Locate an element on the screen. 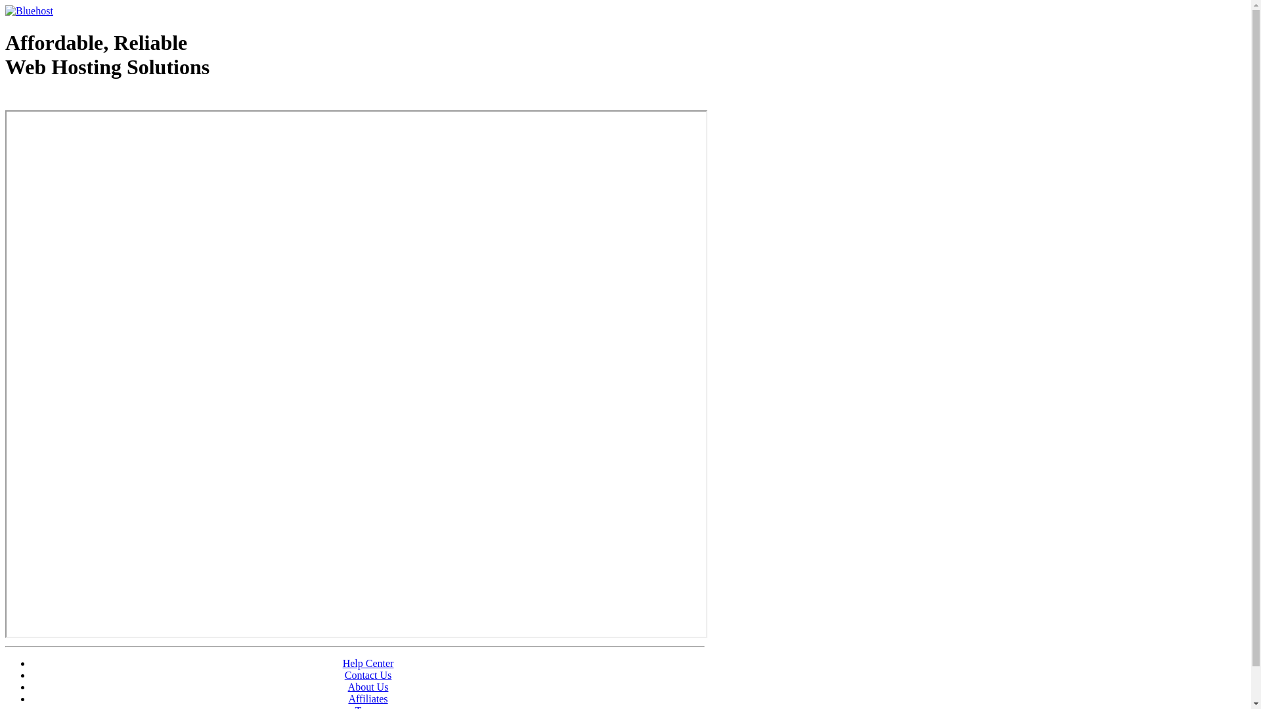  About Us is located at coordinates (368, 687).